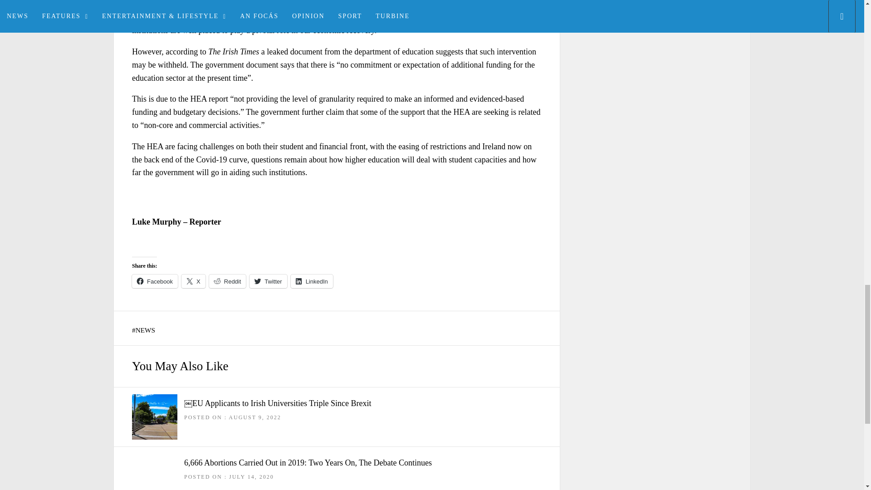 The image size is (871, 490). I want to click on X, so click(193, 281).